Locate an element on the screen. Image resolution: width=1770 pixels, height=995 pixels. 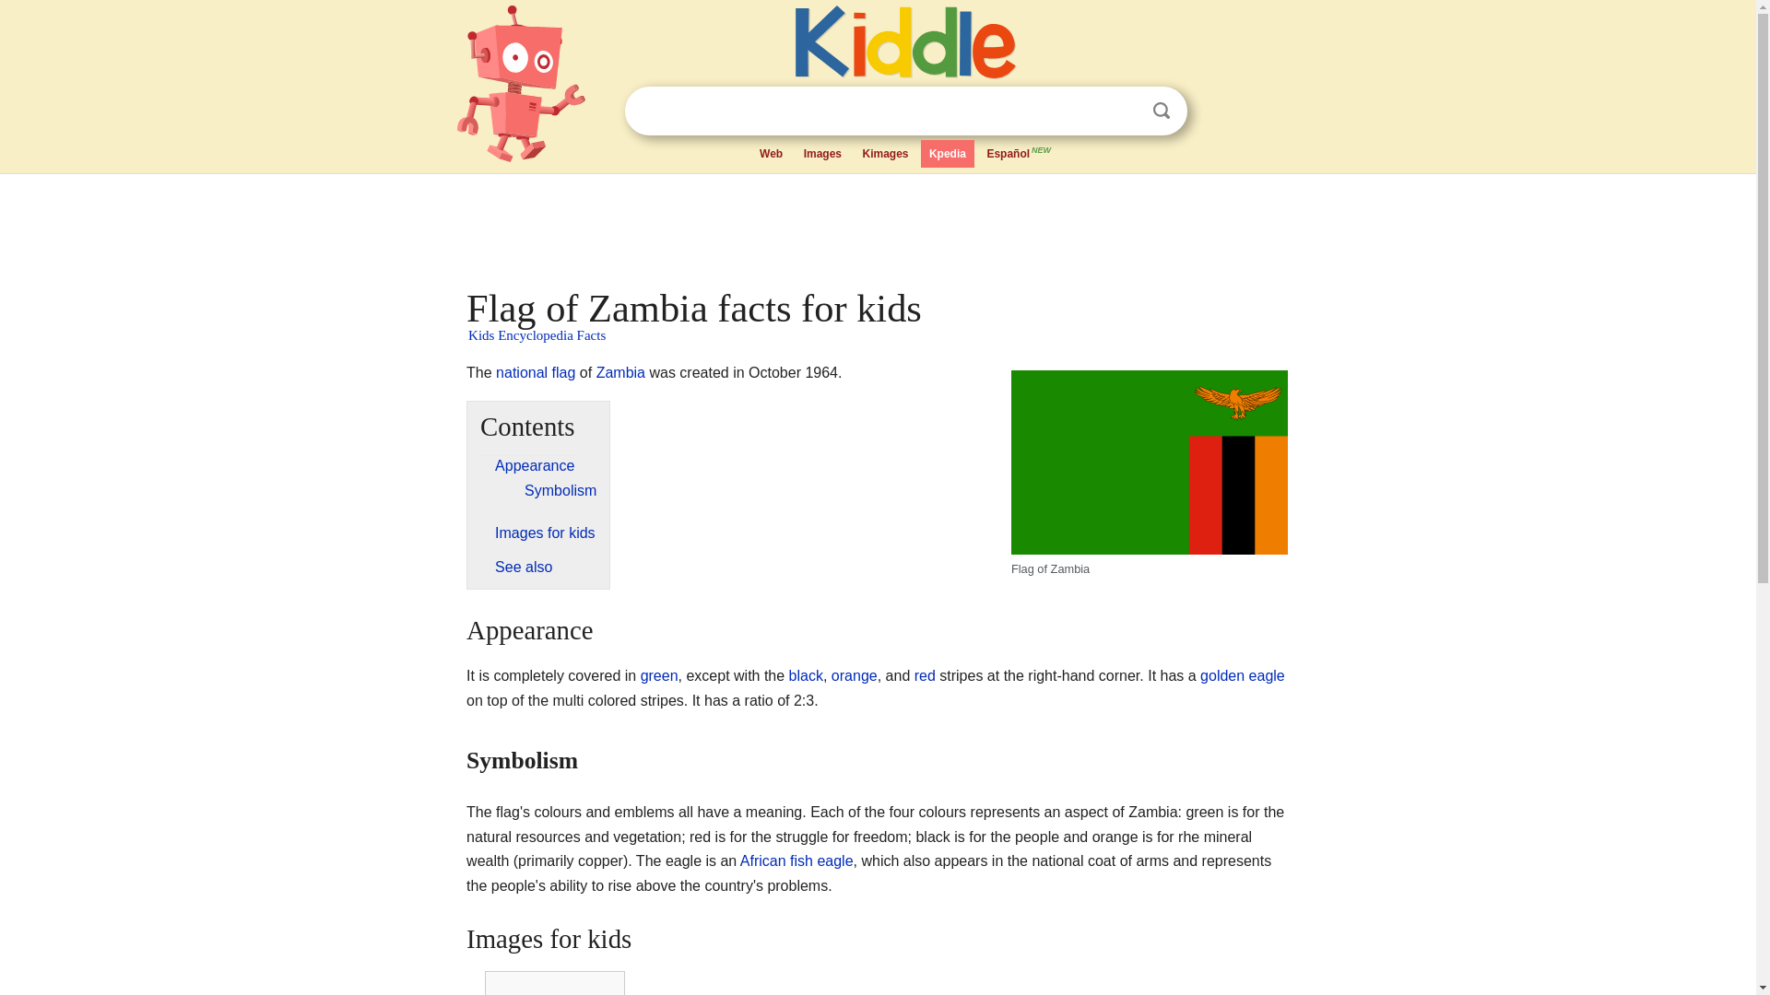
Clear is located at coordinates (1123, 111).